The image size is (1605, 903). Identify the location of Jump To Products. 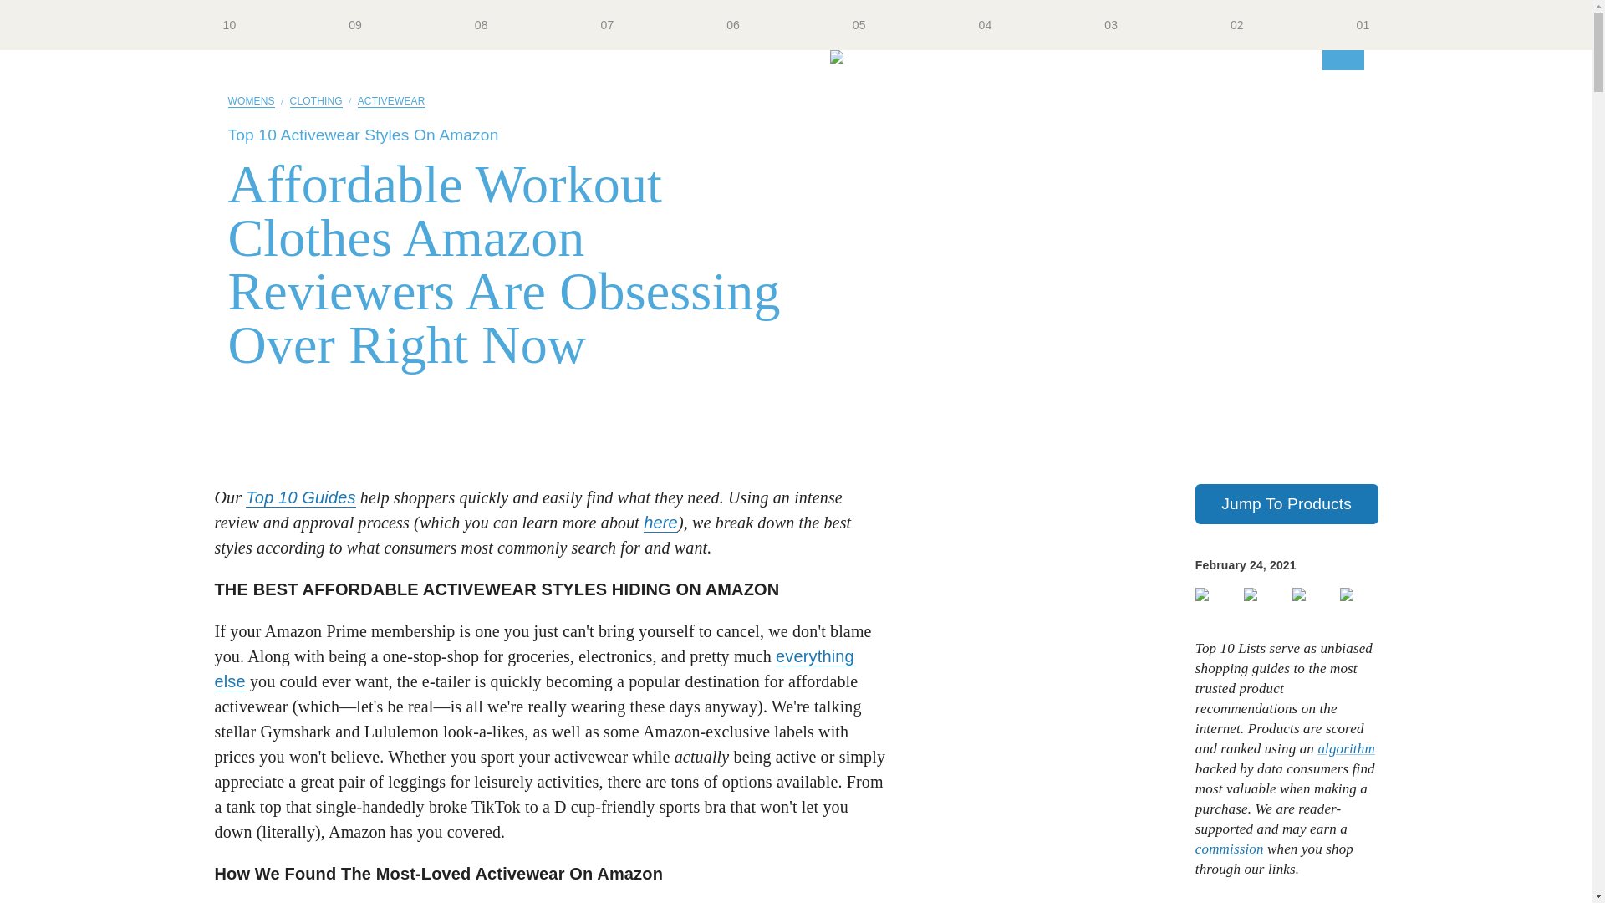
(1287, 503).